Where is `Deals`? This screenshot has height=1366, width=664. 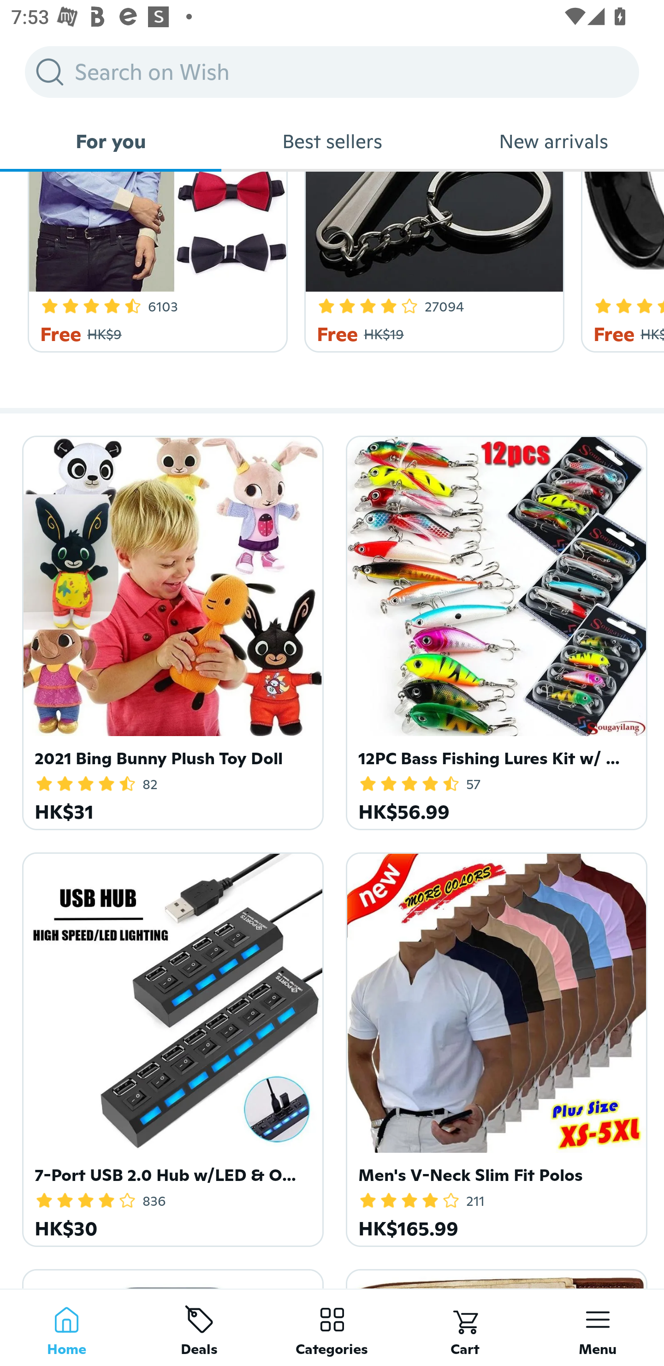
Deals is located at coordinates (199, 1327).